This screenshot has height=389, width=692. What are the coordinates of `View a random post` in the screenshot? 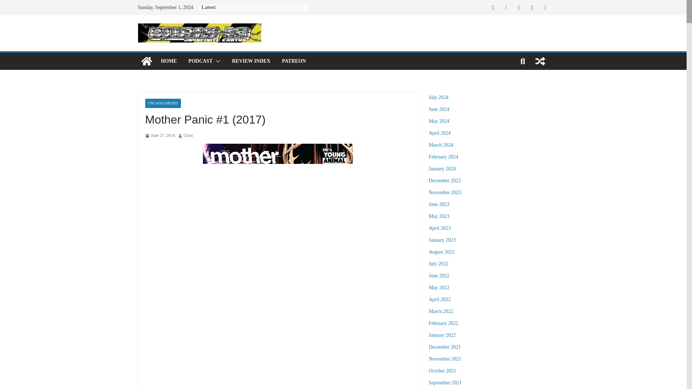 It's located at (540, 61).